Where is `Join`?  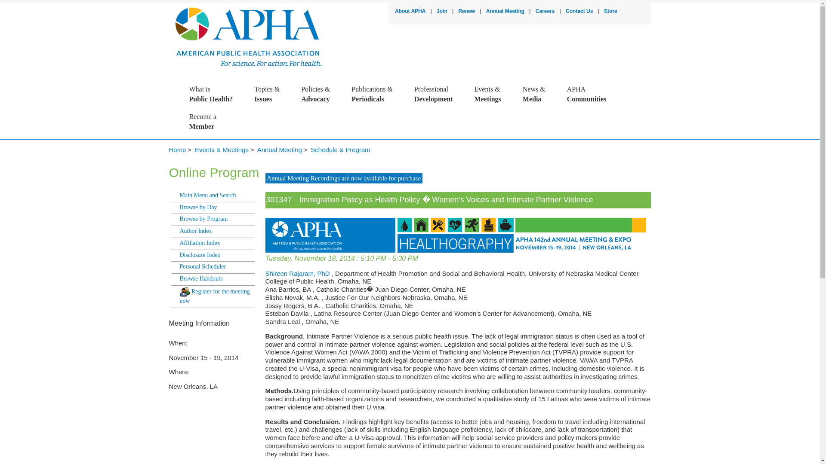
Join is located at coordinates (545, 11).